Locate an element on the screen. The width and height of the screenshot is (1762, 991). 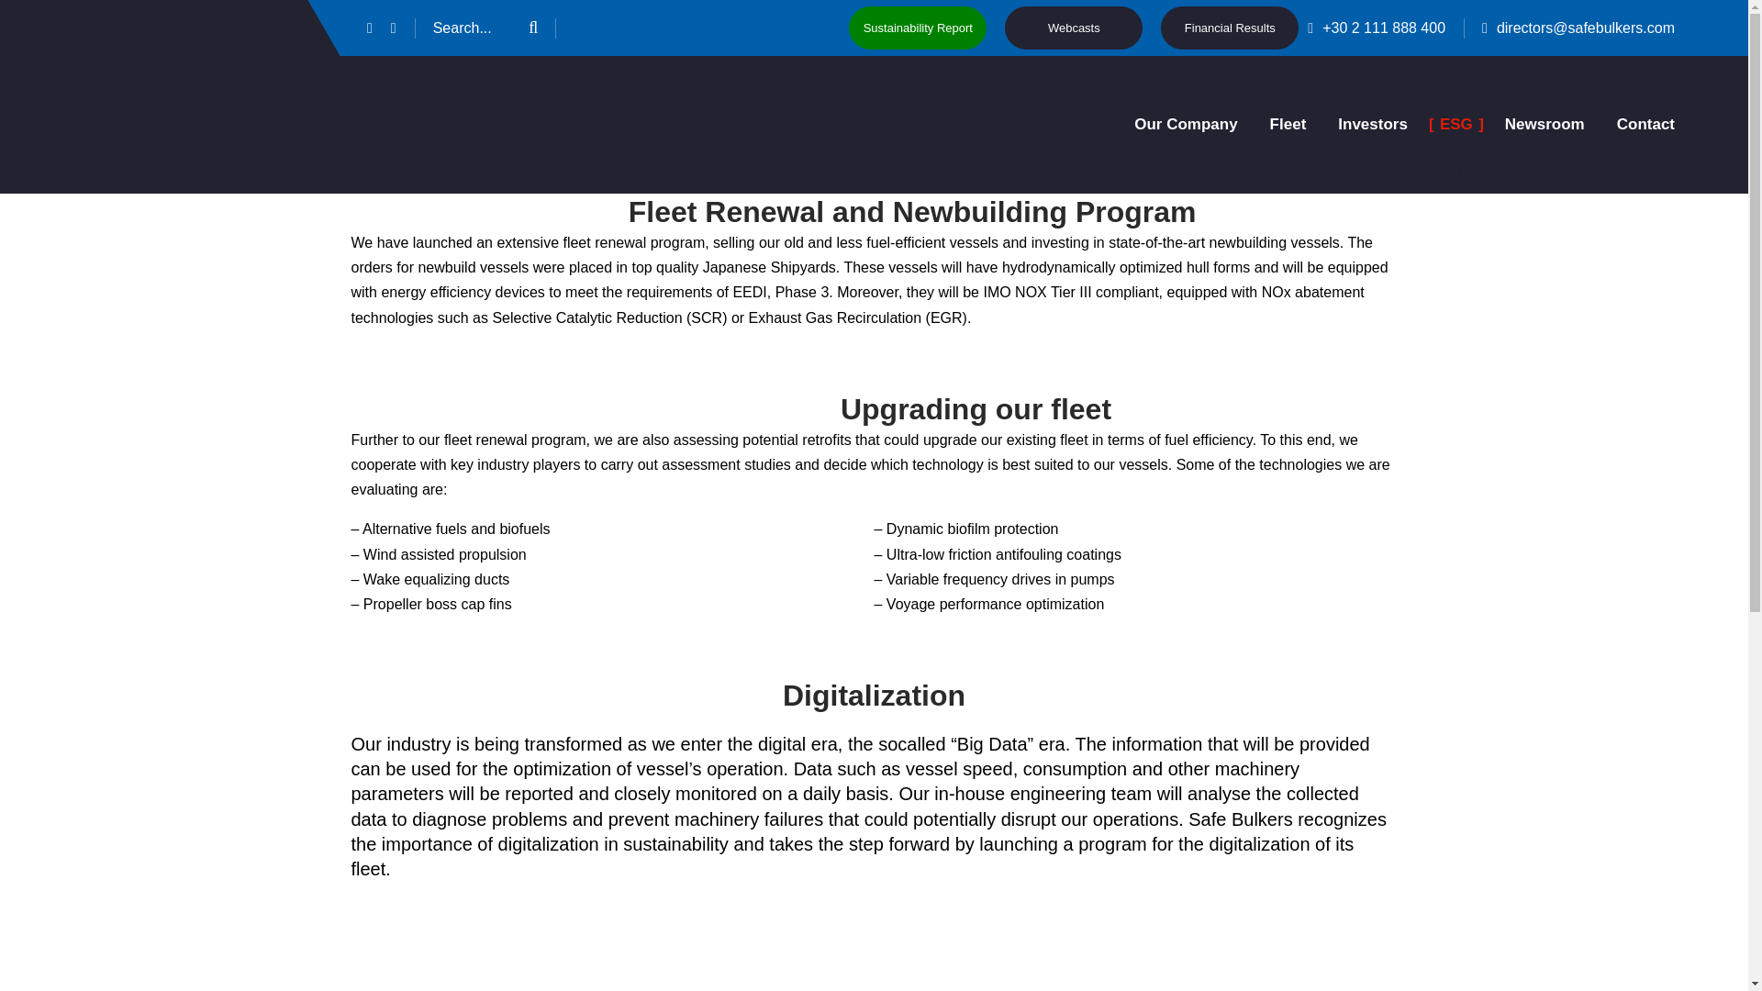
Fleet is located at coordinates (1288, 125).